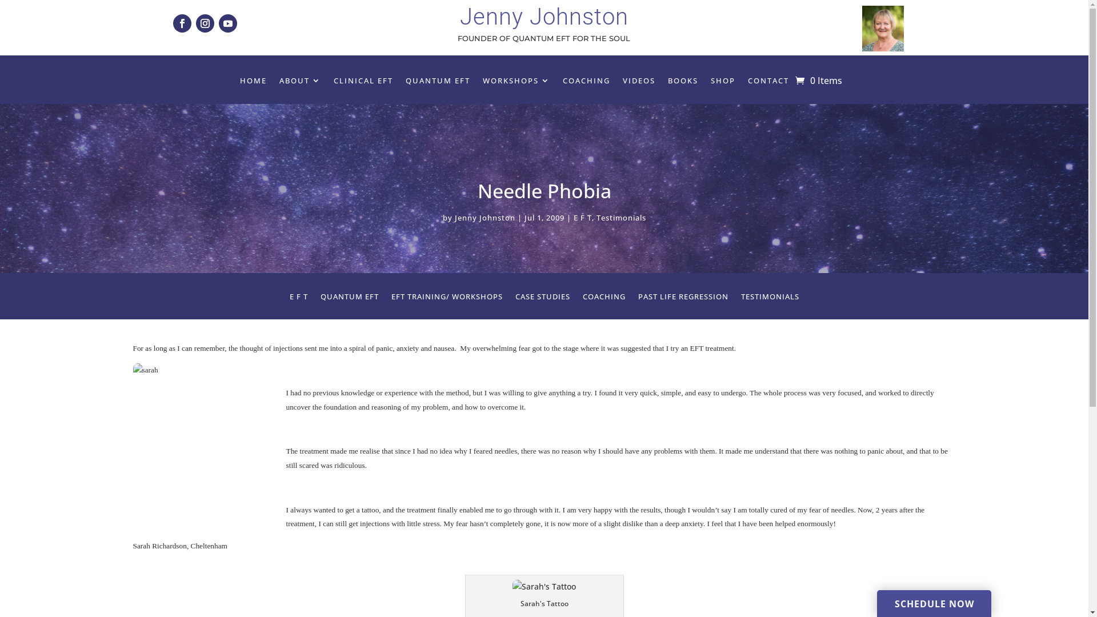  I want to click on QUANTUM EFT, so click(438, 82).